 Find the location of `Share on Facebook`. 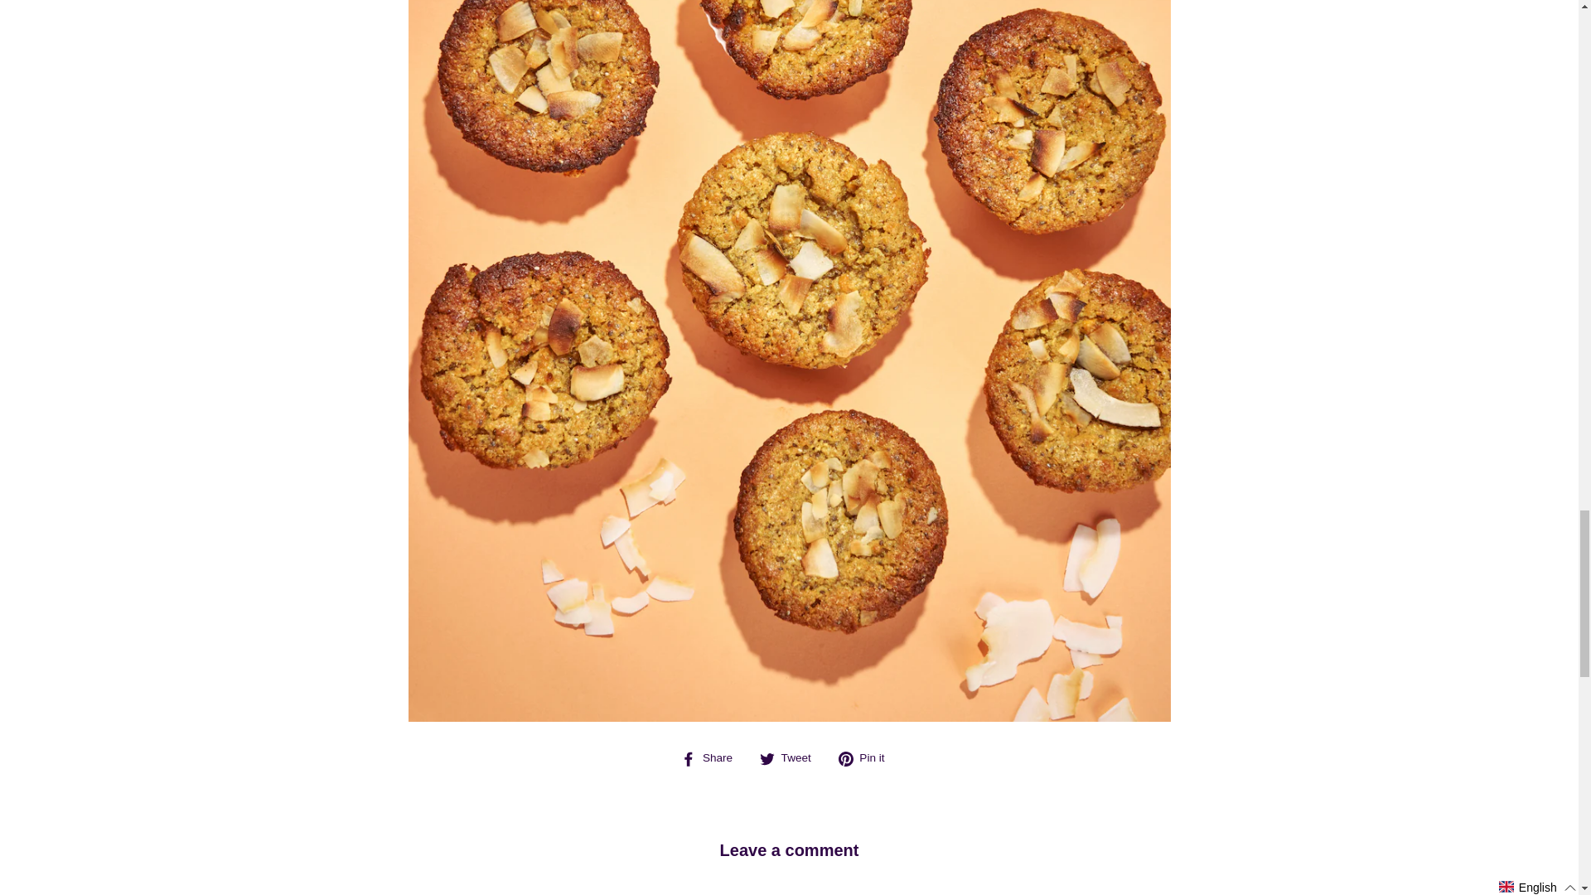

Share on Facebook is located at coordinates (713, 757).